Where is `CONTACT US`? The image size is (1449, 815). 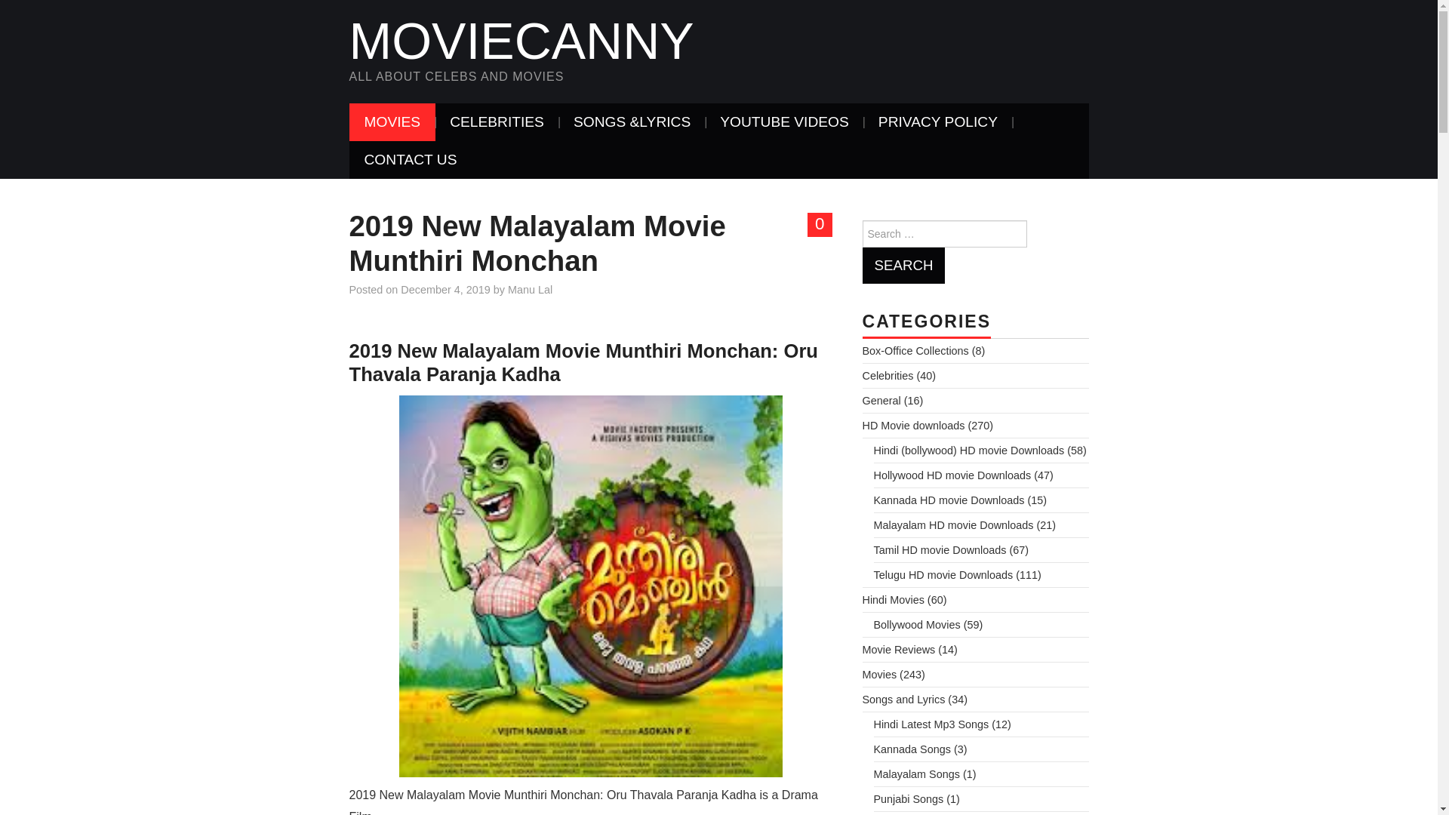
CONTACT US is located at coordinates (411, 159).